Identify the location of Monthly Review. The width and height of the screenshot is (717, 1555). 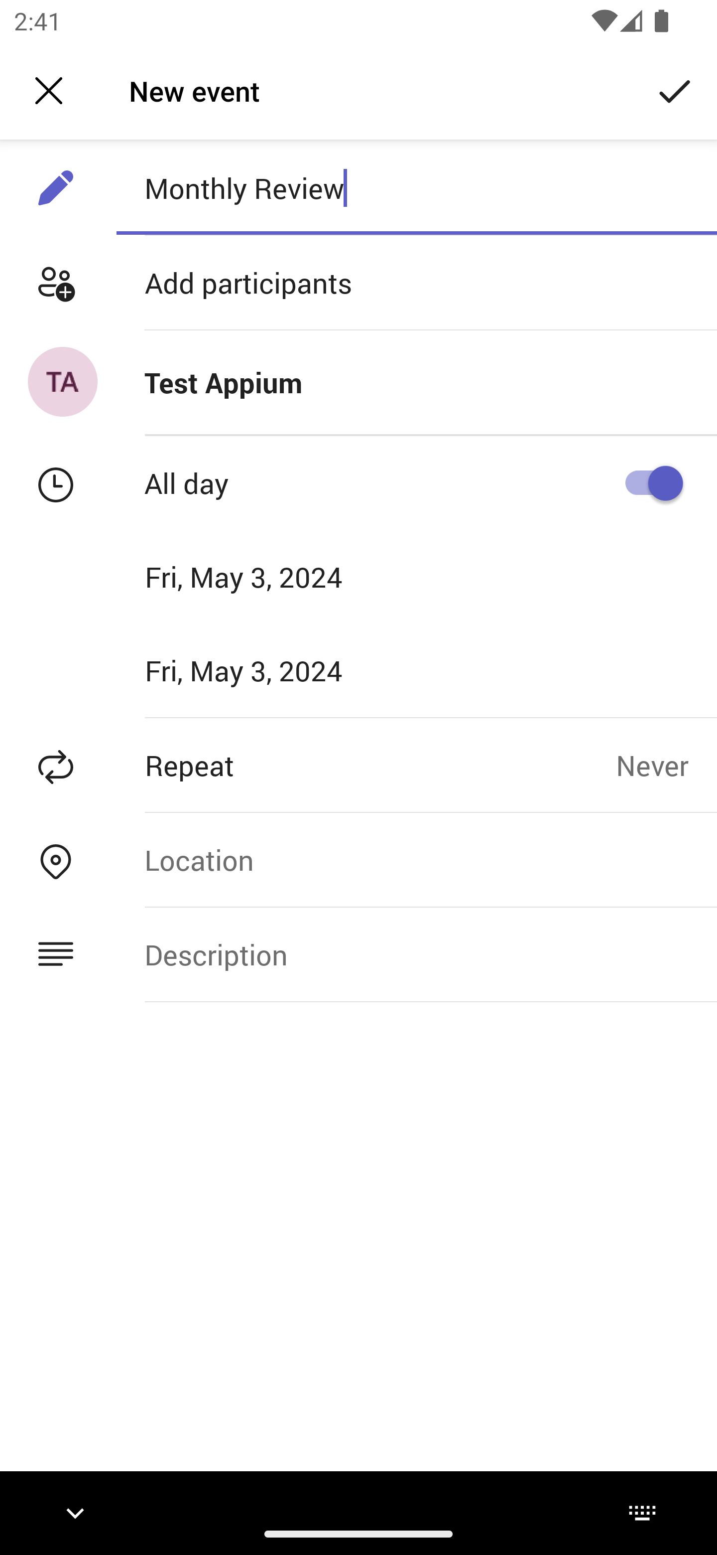
(416, 188).